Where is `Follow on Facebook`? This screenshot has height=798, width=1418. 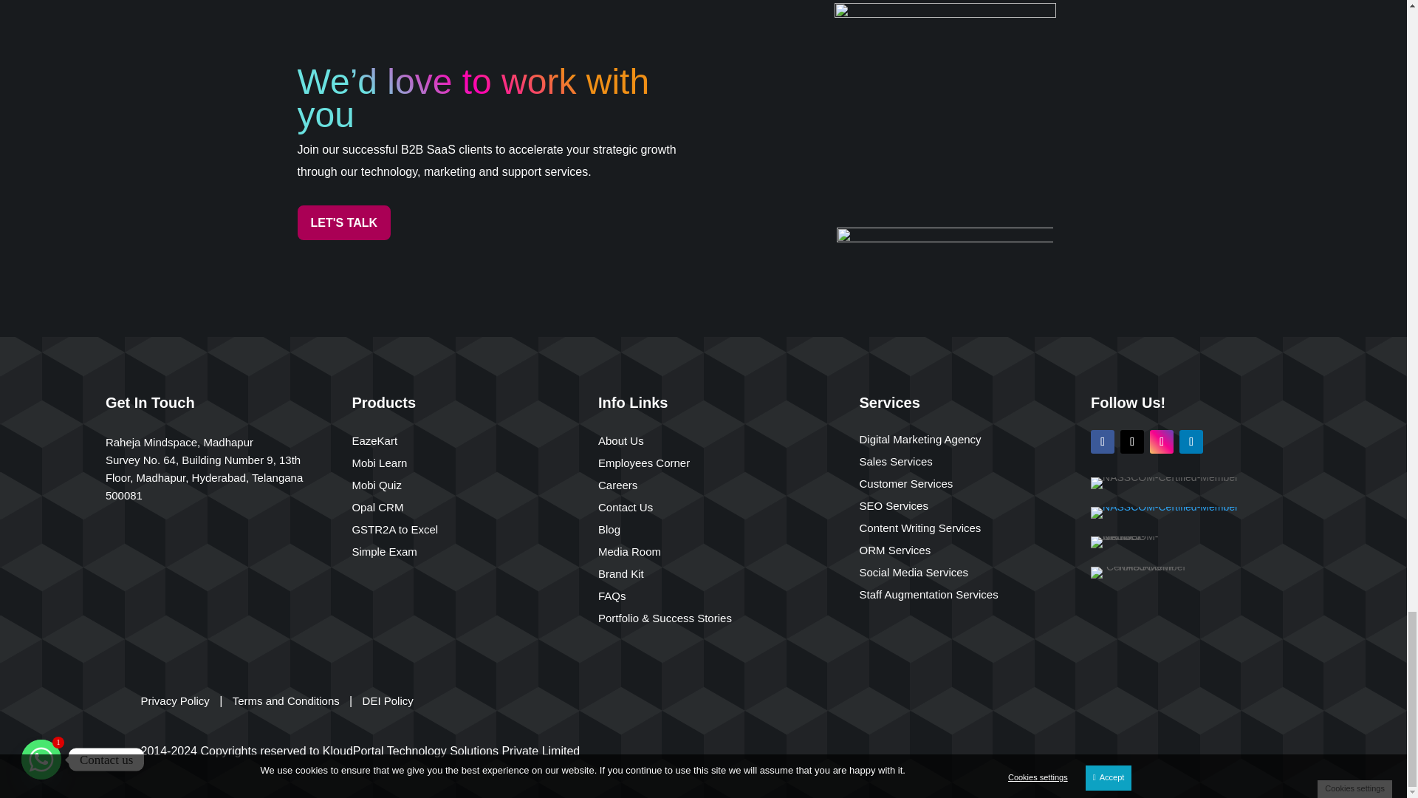
Follow on Facebook is located at coordinates (1102, 442).